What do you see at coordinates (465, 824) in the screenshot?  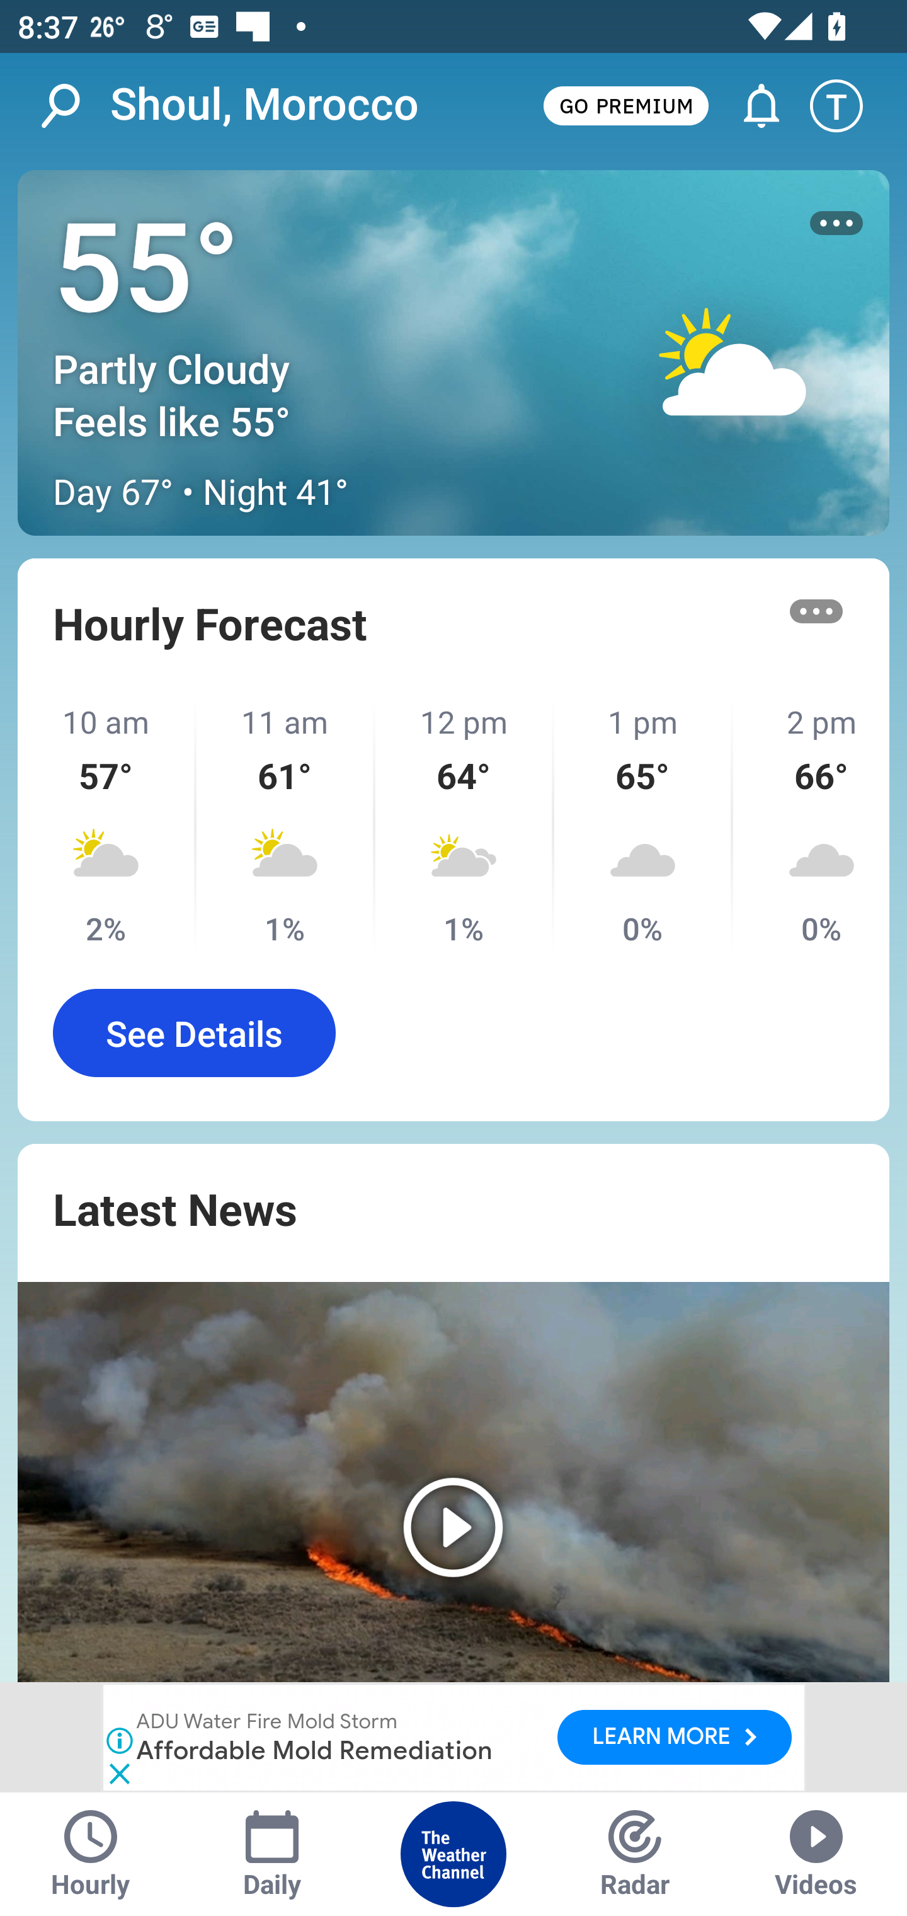 I see `12 pm 64° 1%` at bounding box center [465, 824].